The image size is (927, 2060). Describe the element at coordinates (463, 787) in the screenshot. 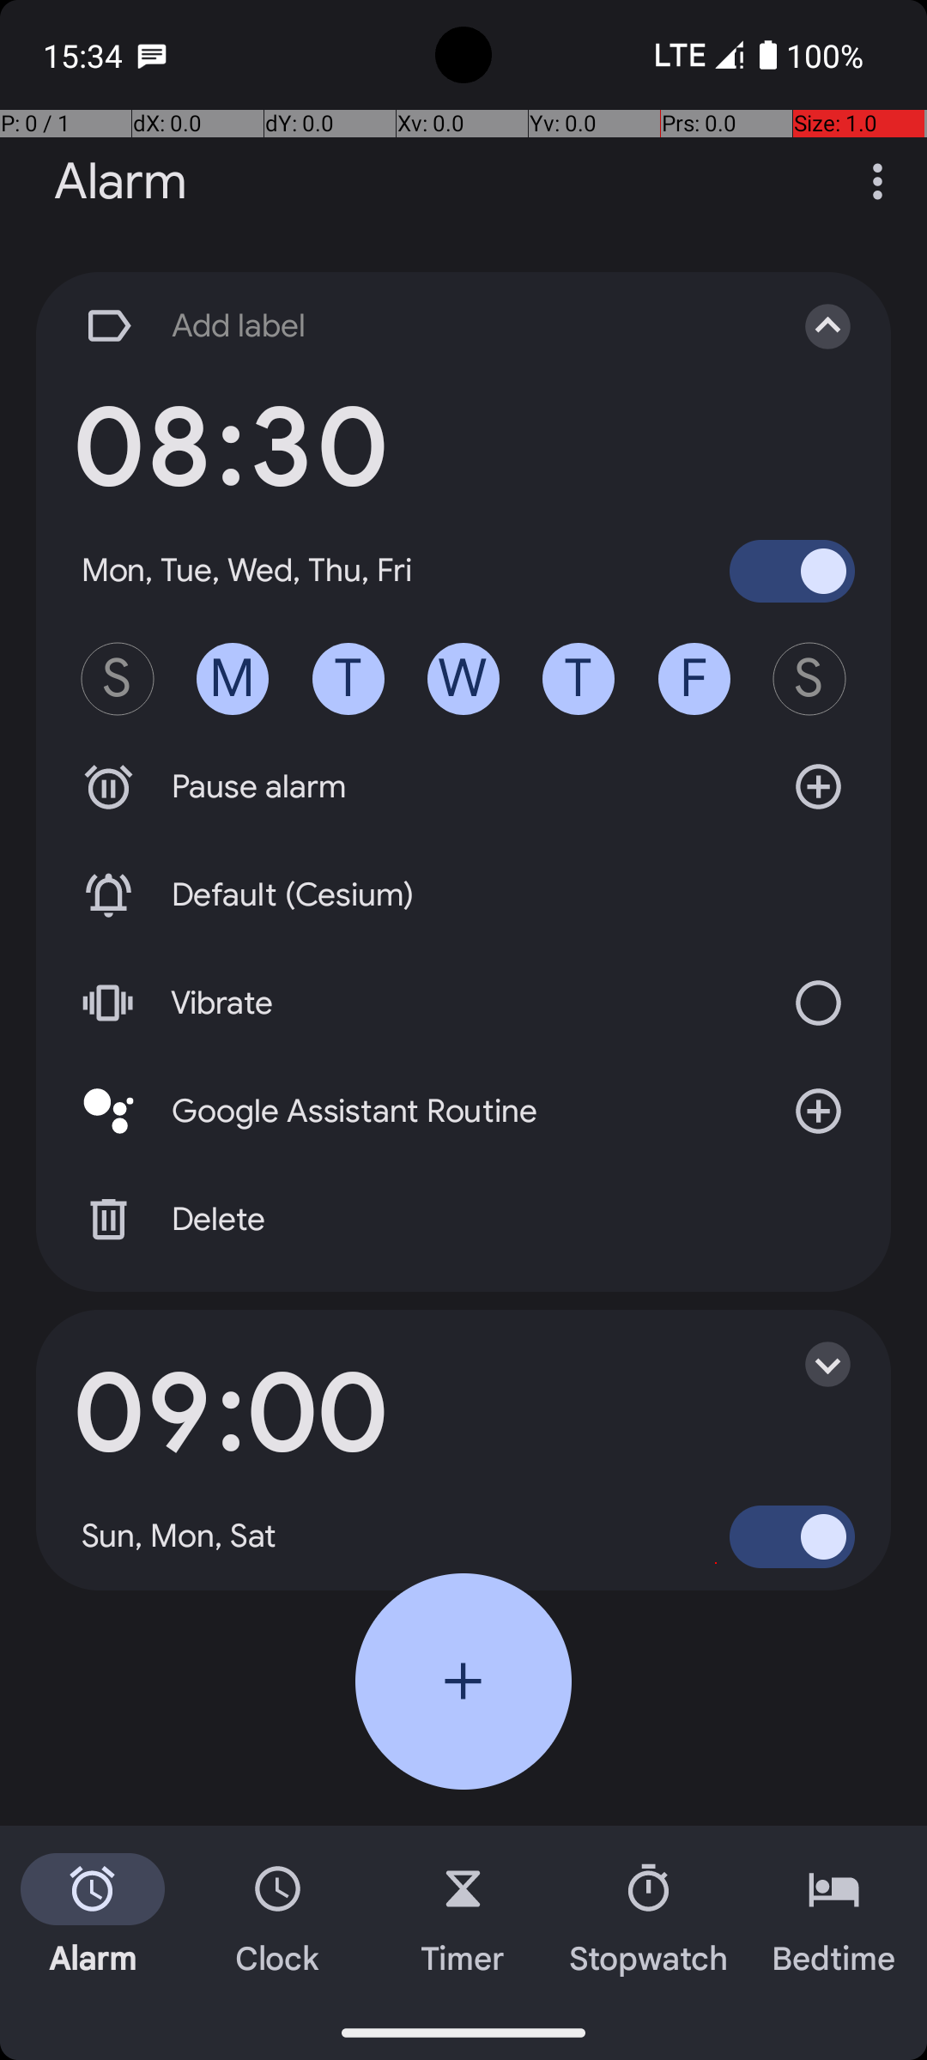

I see `Pause alarm` at that location.